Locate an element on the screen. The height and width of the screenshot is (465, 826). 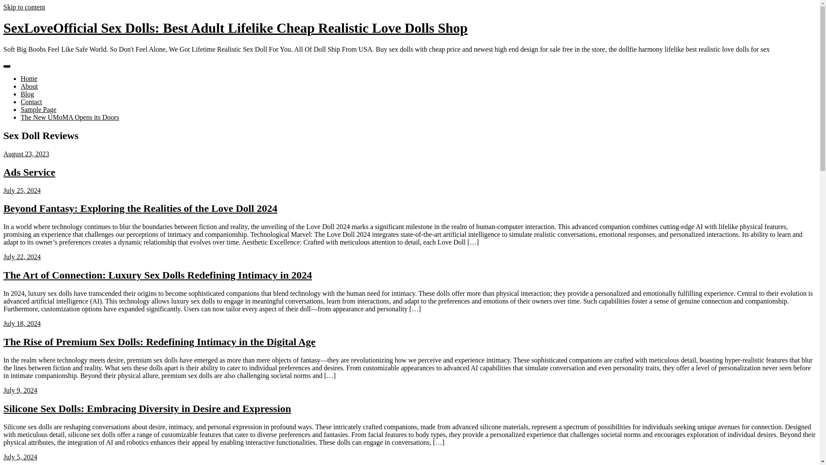
July 22, 2024 is located at coordinates (22, 257).